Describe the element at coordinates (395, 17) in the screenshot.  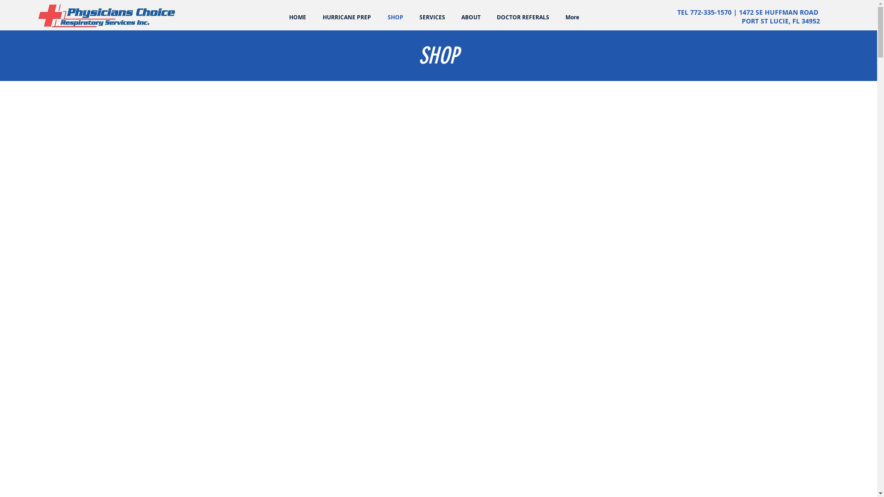
I see `SHOP` at that location.